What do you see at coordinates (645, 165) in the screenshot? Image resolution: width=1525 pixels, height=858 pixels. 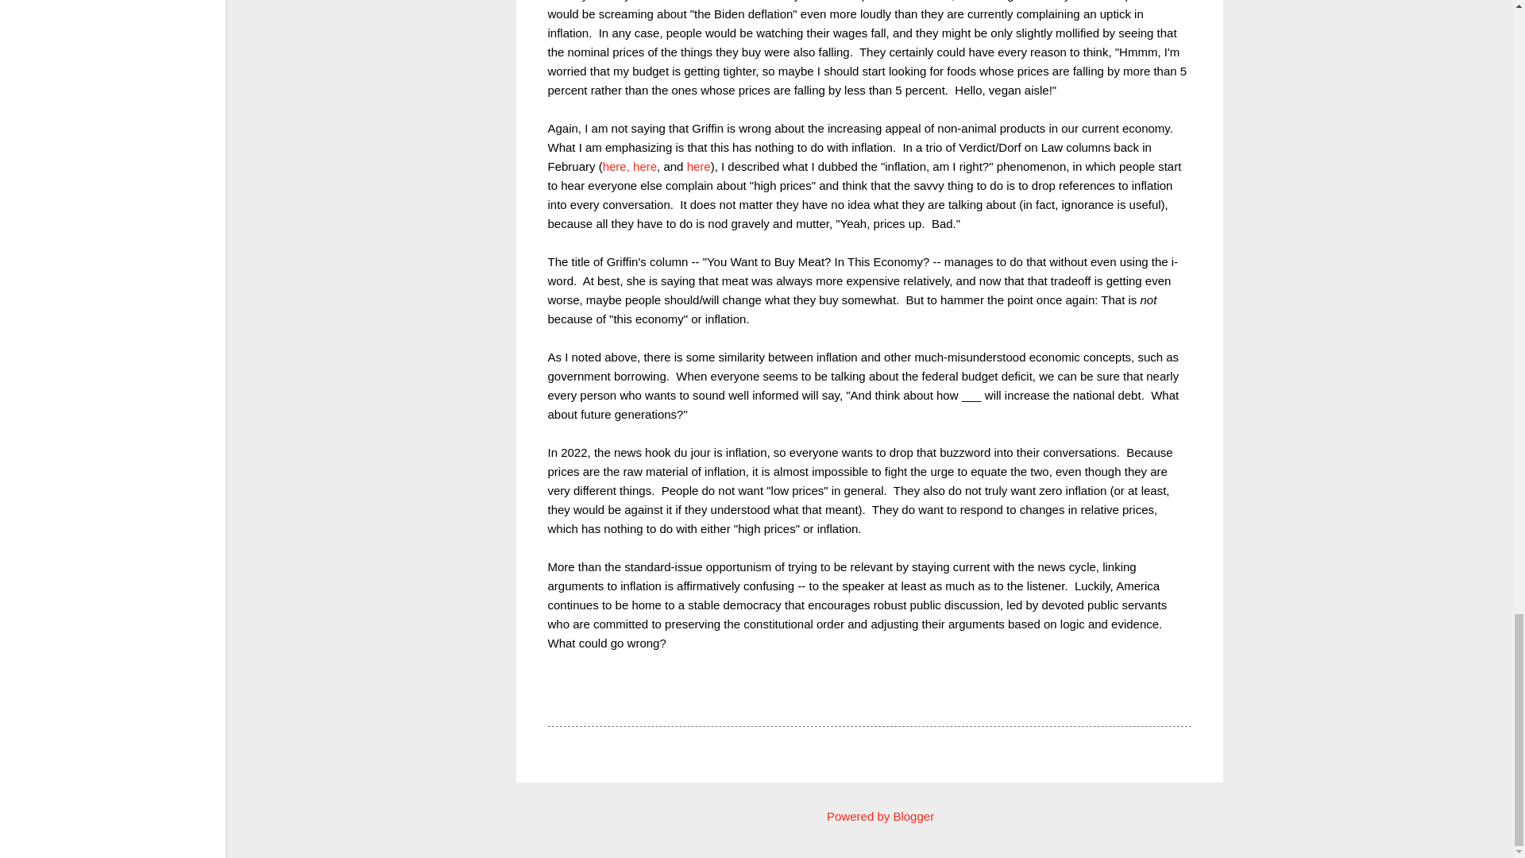 I see `here` at bounding box center [645, 165].